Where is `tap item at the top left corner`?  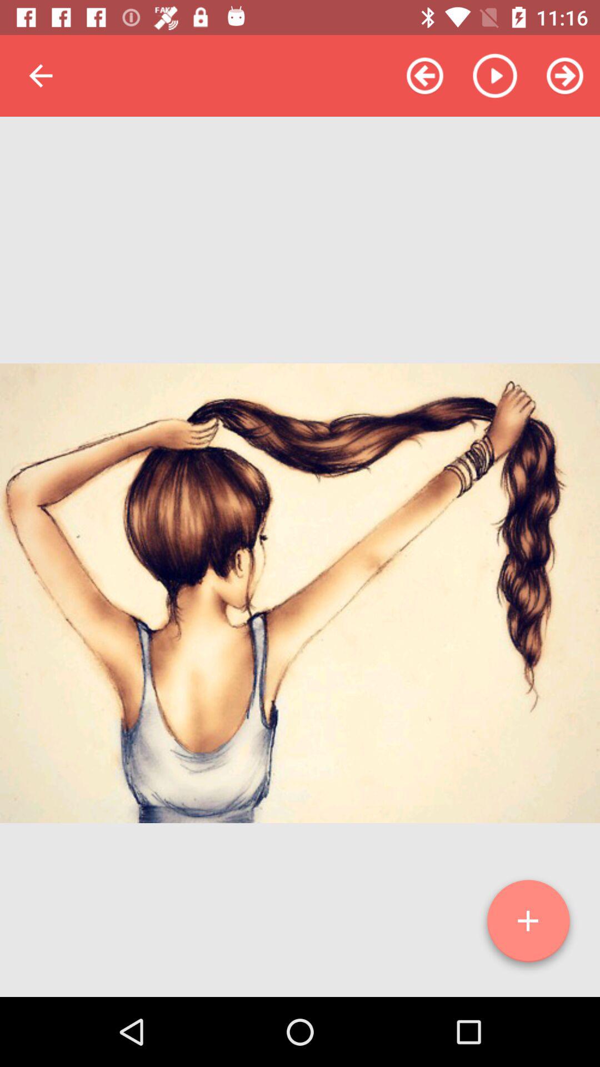 tap item at the top left corner is located at coordinates (41, 76).